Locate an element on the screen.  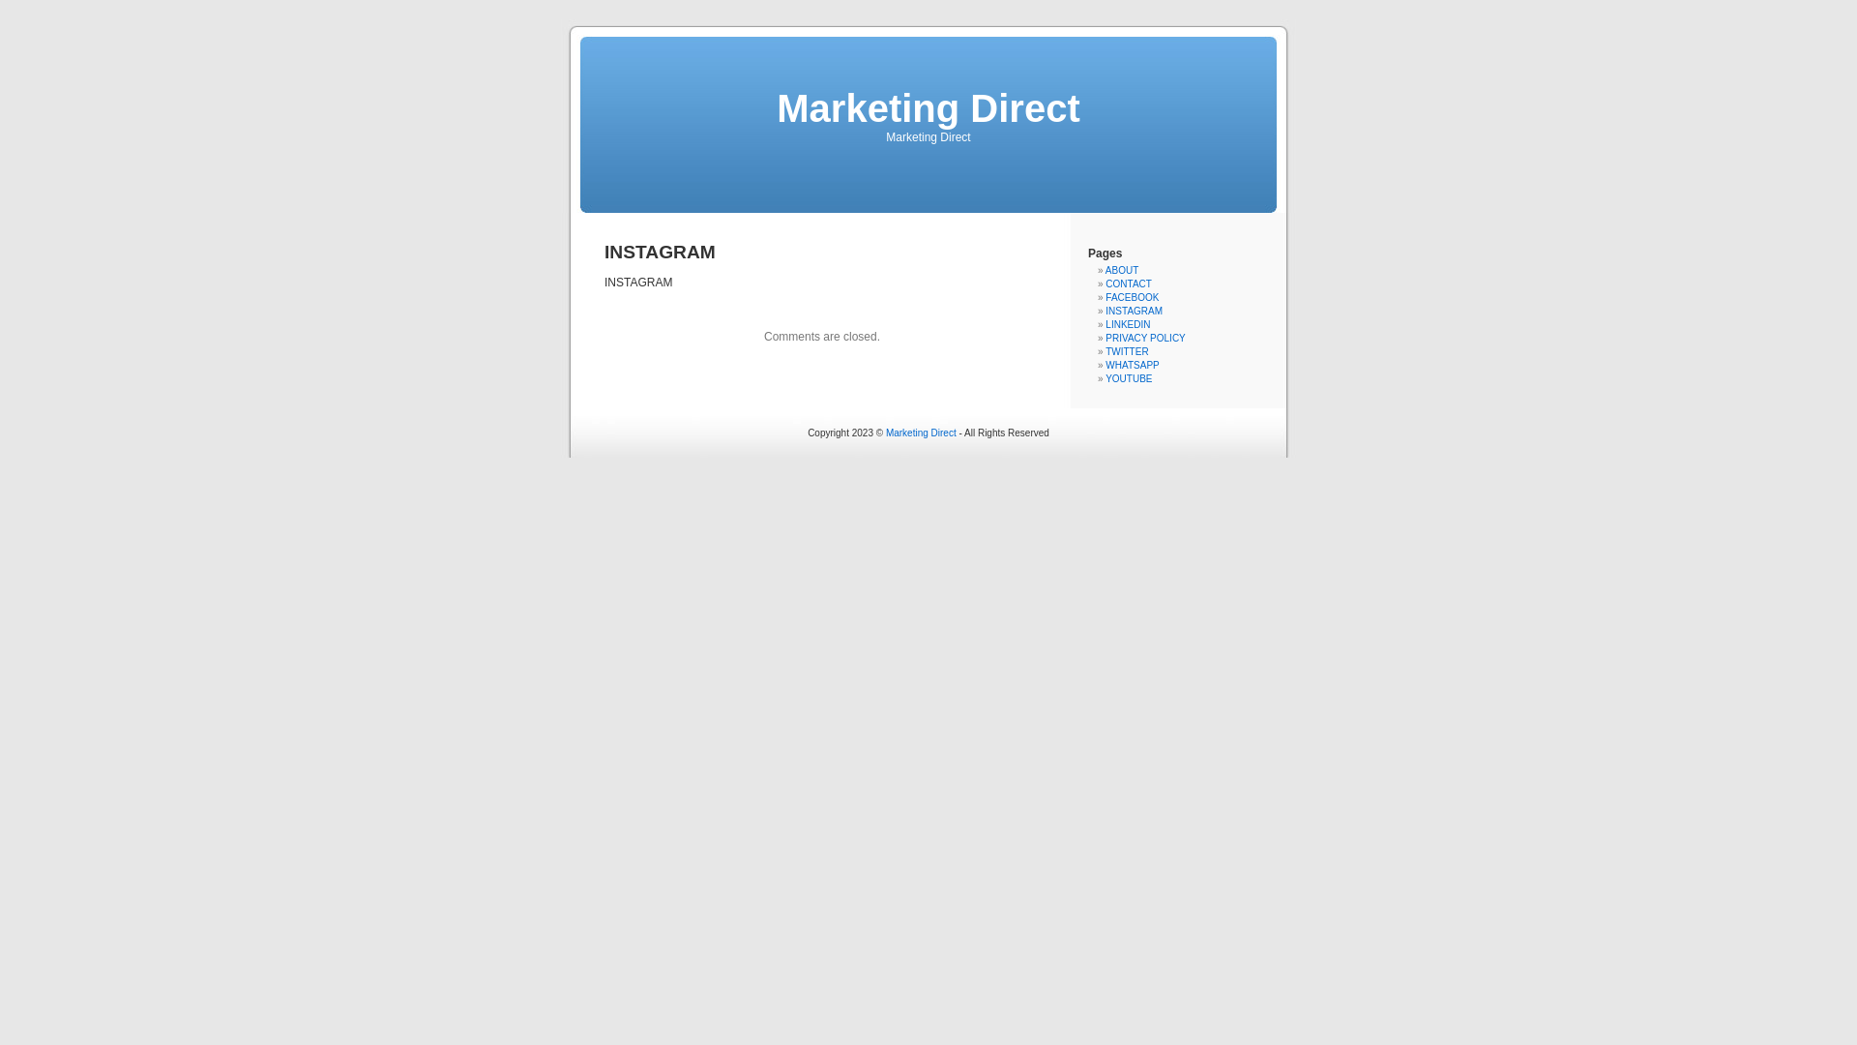
Marketing Direct is located at coordinates (928, 108).